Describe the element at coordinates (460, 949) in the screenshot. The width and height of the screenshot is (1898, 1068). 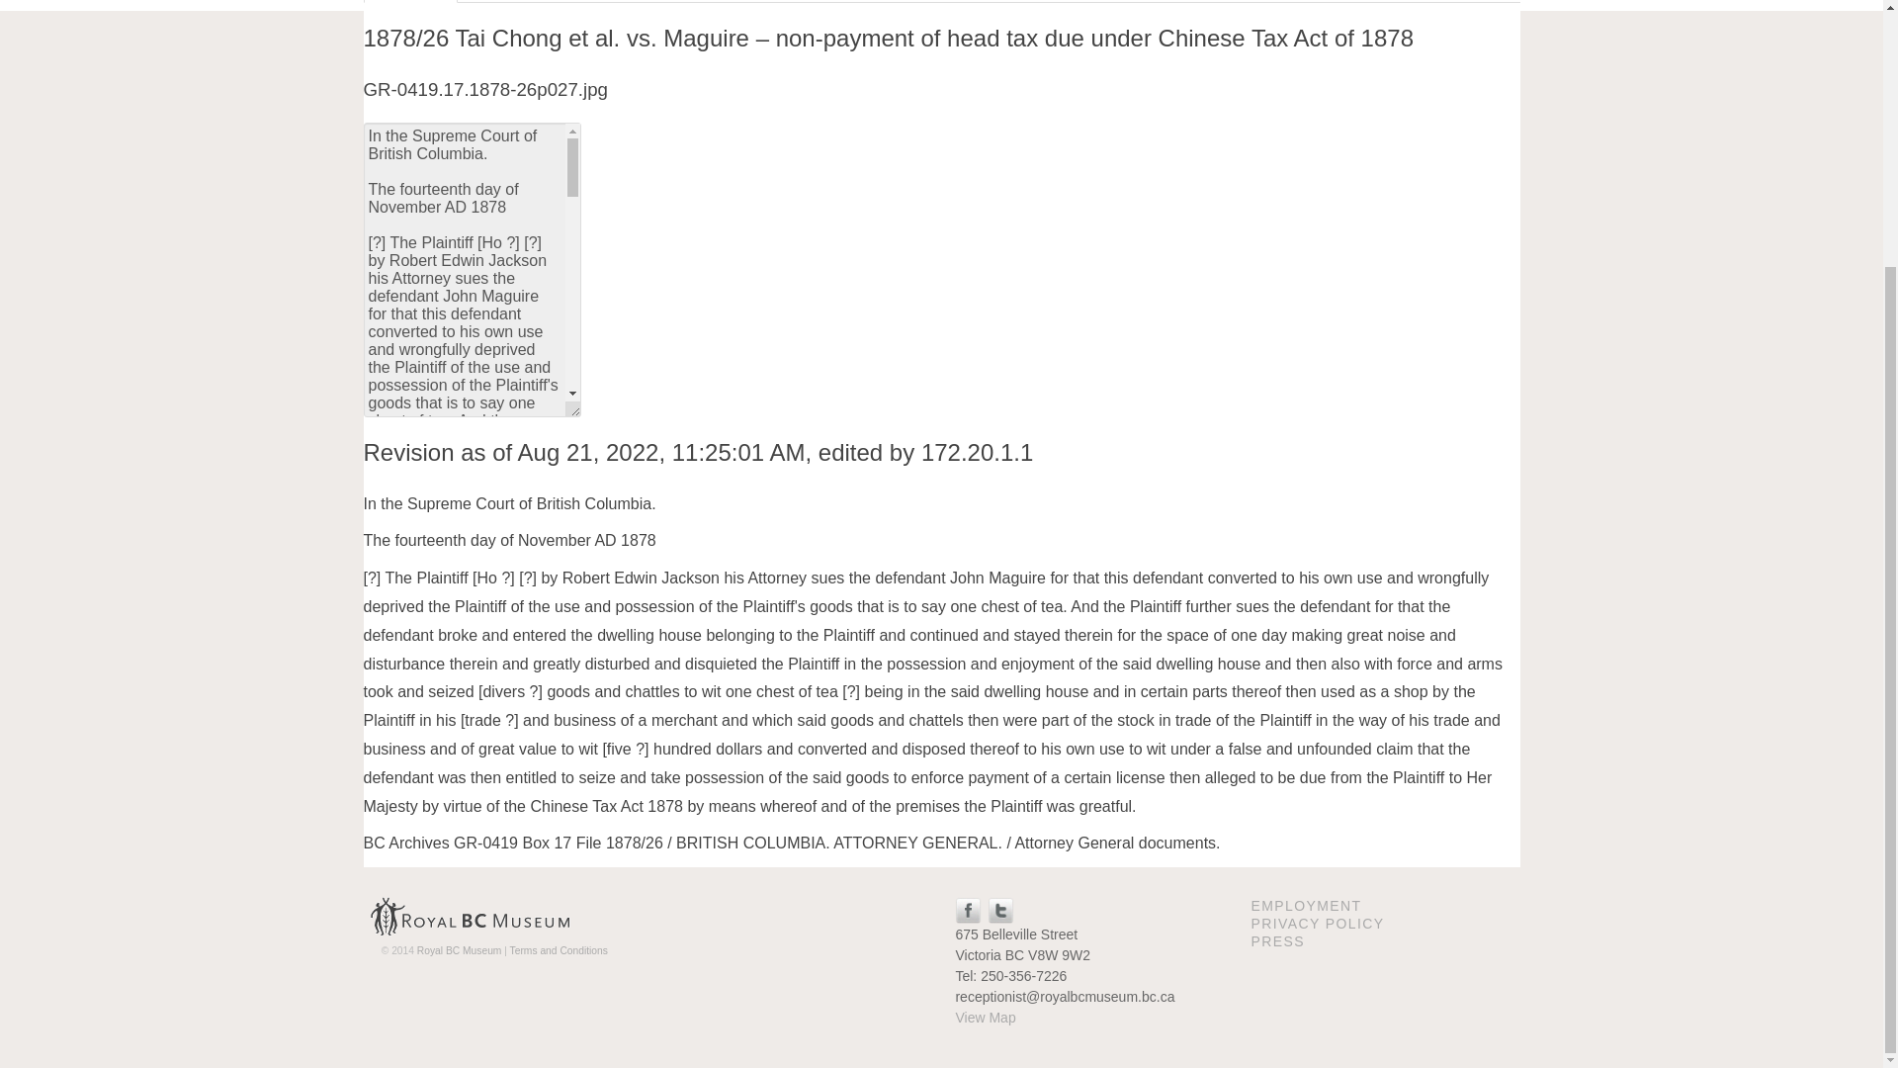
I see `Royal BC Museum` at that location.